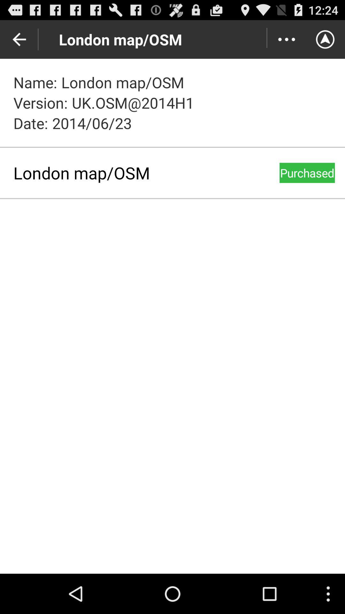 This screenshot has width=345, height=614. What do you see at coordinates (286, 39) in the screenshot?
I see `press the item above 2014/06/23 app` at bounding box center [286, 39].